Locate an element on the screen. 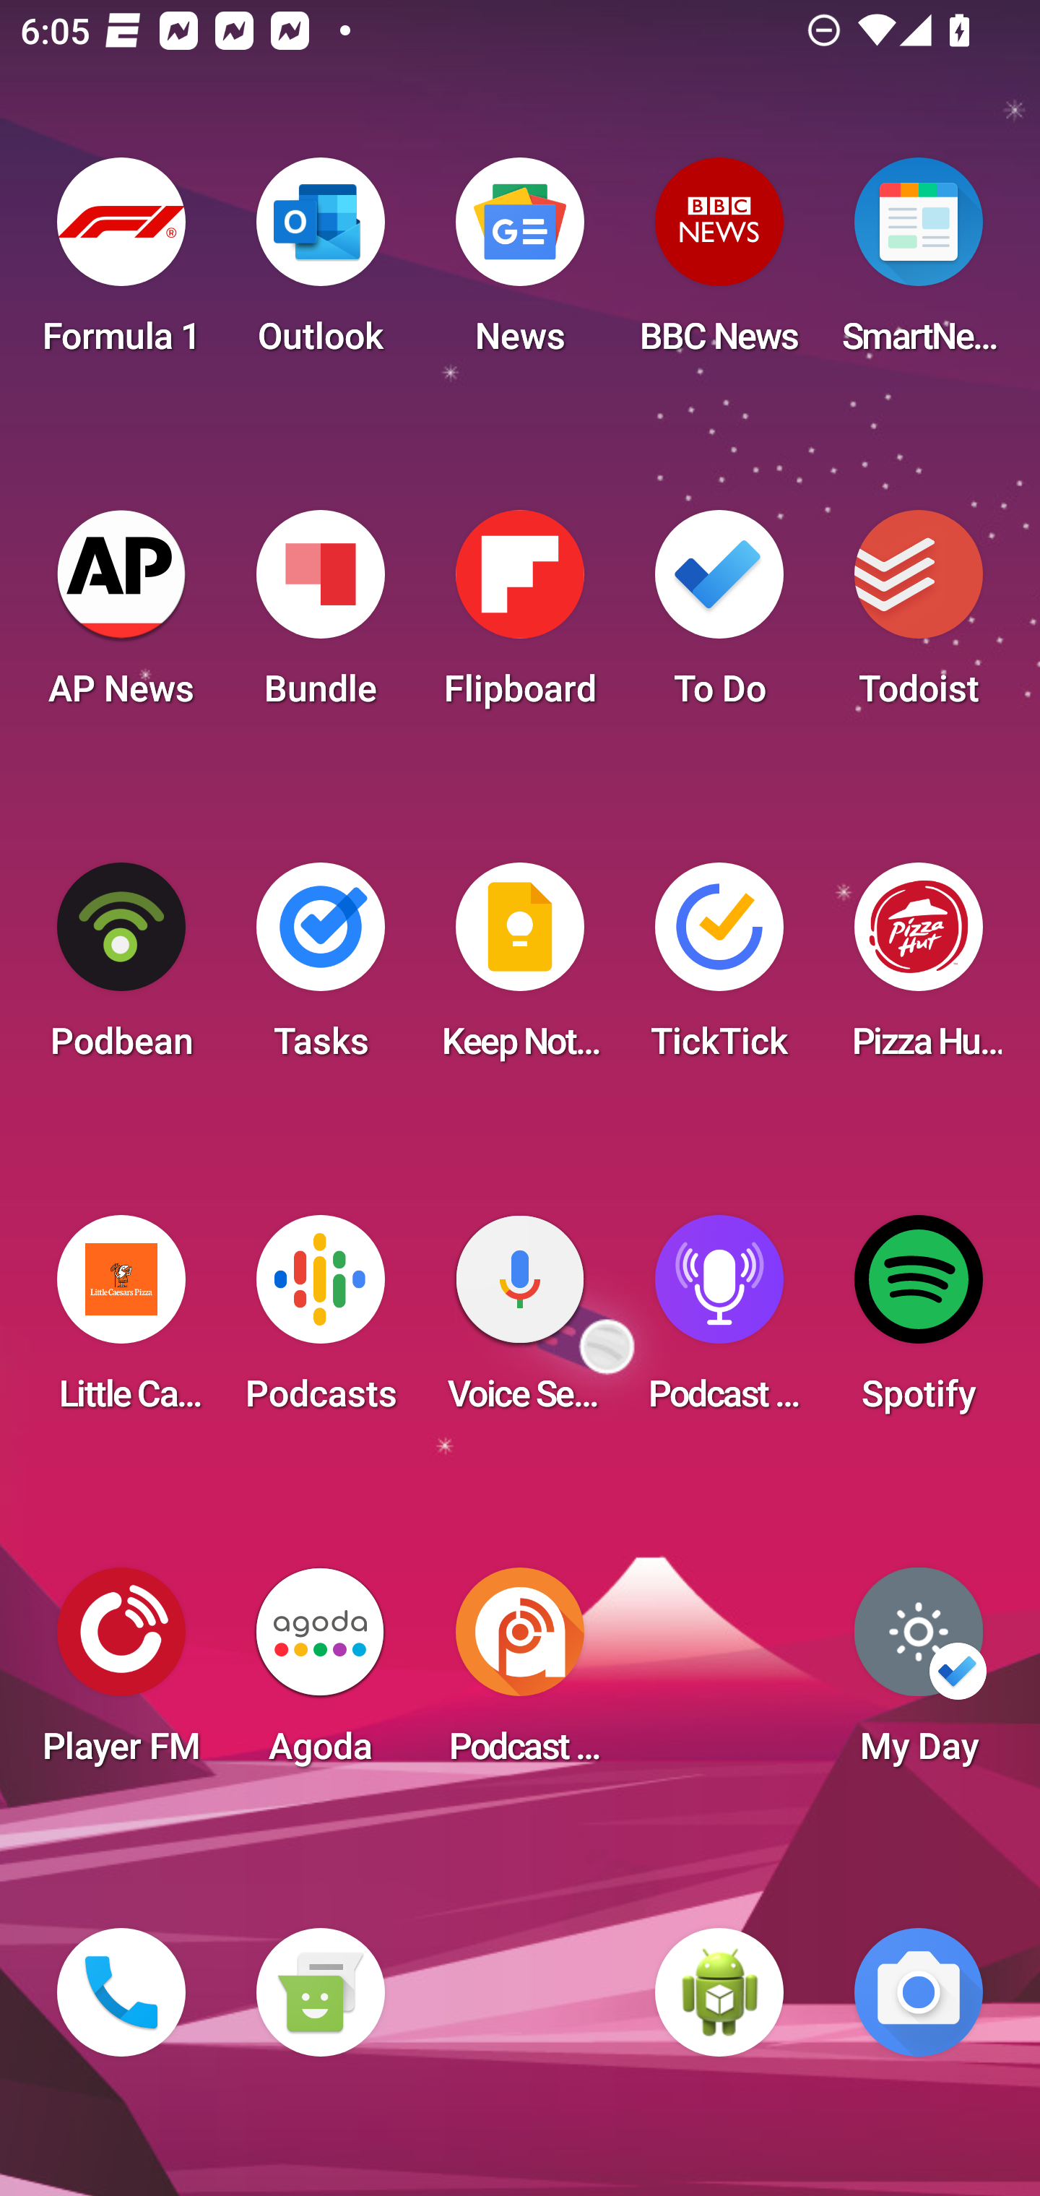 The image size is (1040, 2196). Keep Notes is located at coordinates (520, 969).